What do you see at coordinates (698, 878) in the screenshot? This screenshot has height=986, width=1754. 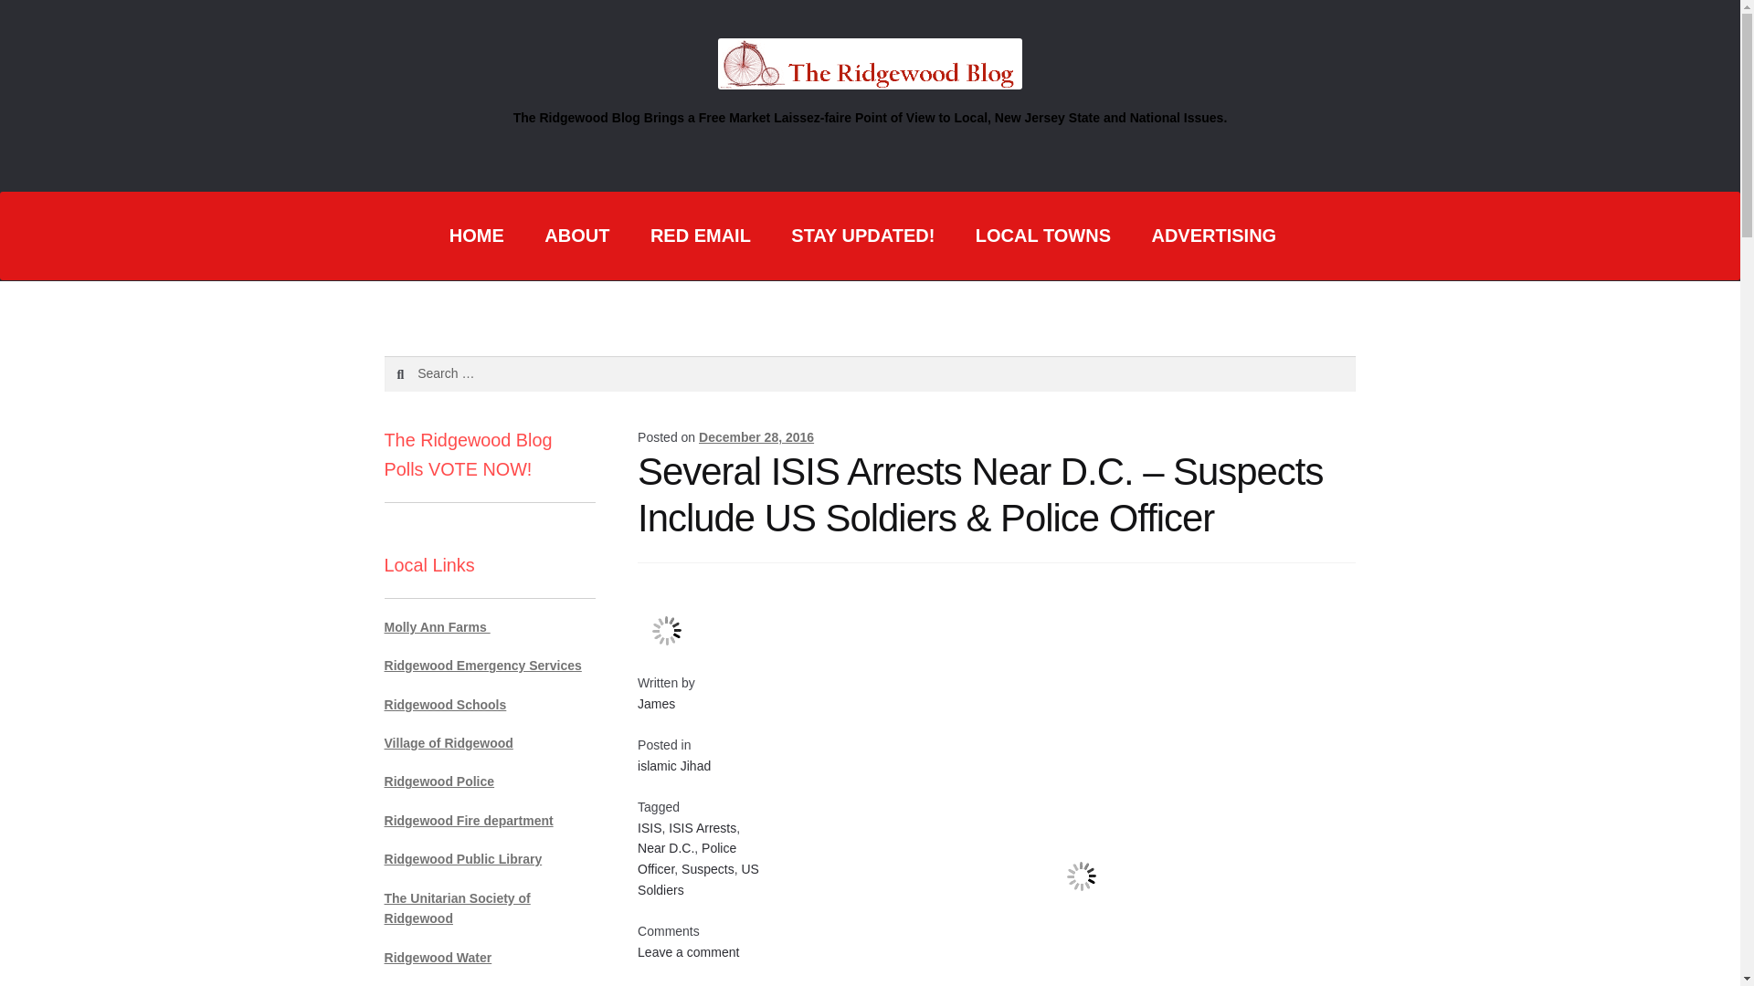 I see `US Soldiers` at bounding box center [698, 878].